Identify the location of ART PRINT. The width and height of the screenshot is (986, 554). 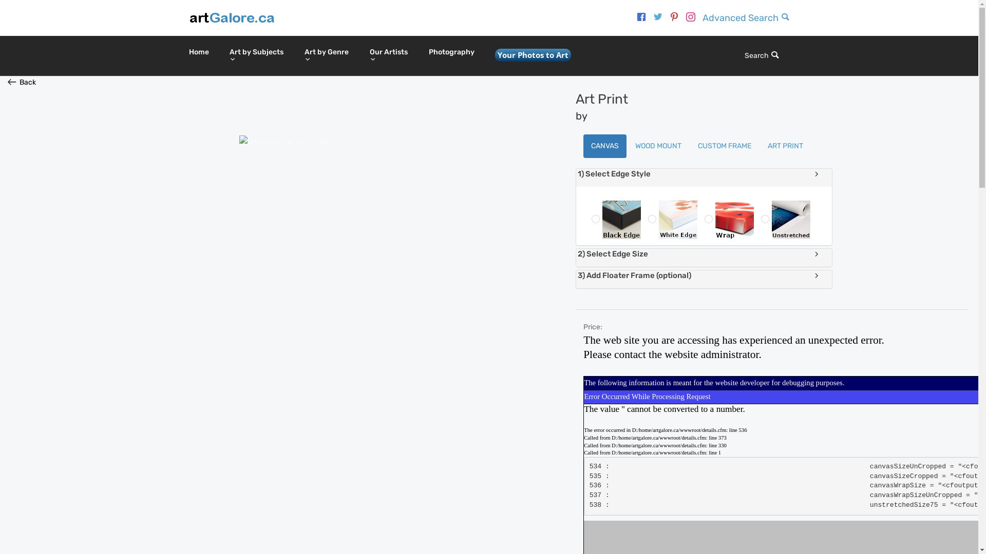
(786, 146).